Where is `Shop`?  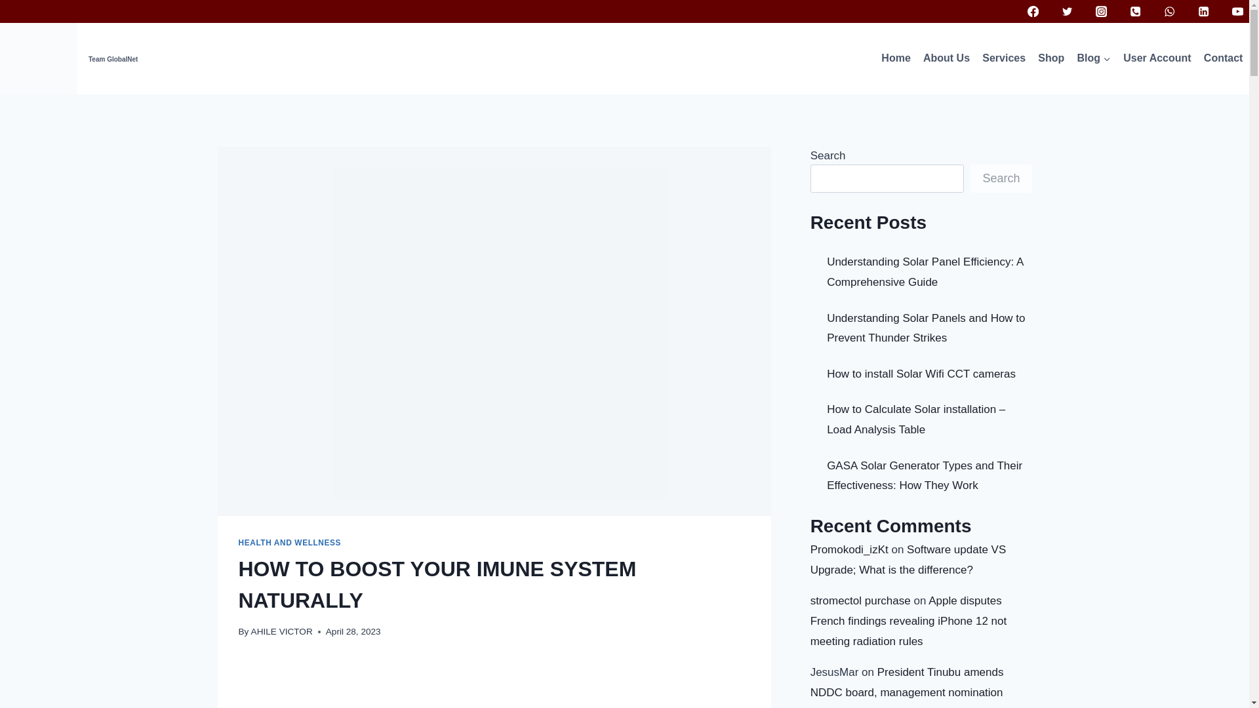
Shop is located at coordinates (1052, 58).